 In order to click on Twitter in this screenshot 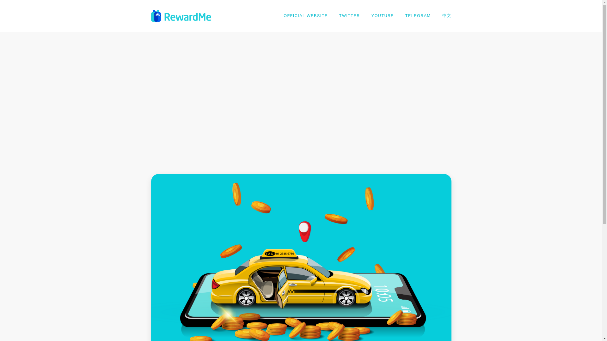, I will do `click(350, 16)`.